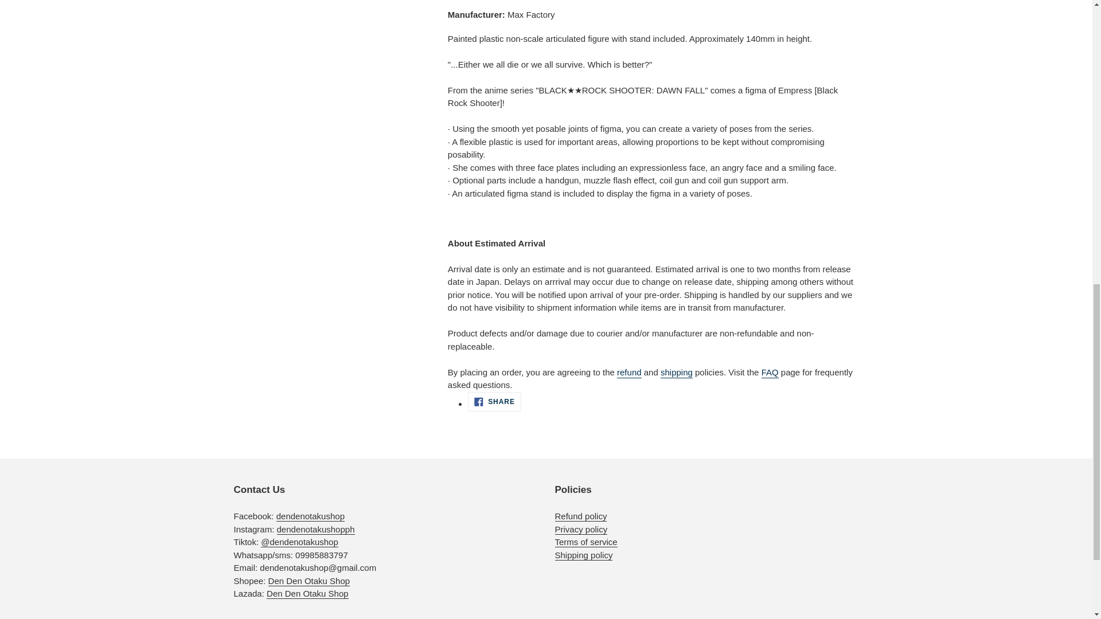 The width and height of the screenshot is (1101, 619). I want to click on Privacy Policy, so click(581, 530).